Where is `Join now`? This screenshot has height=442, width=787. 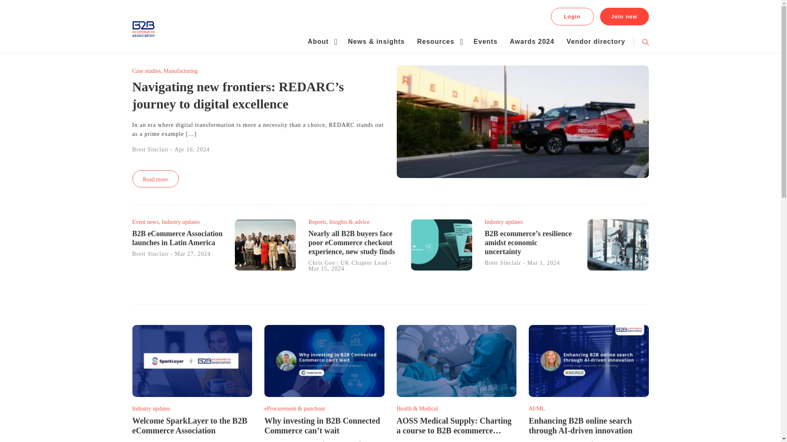
Join now is located at coordinates (624, 16).